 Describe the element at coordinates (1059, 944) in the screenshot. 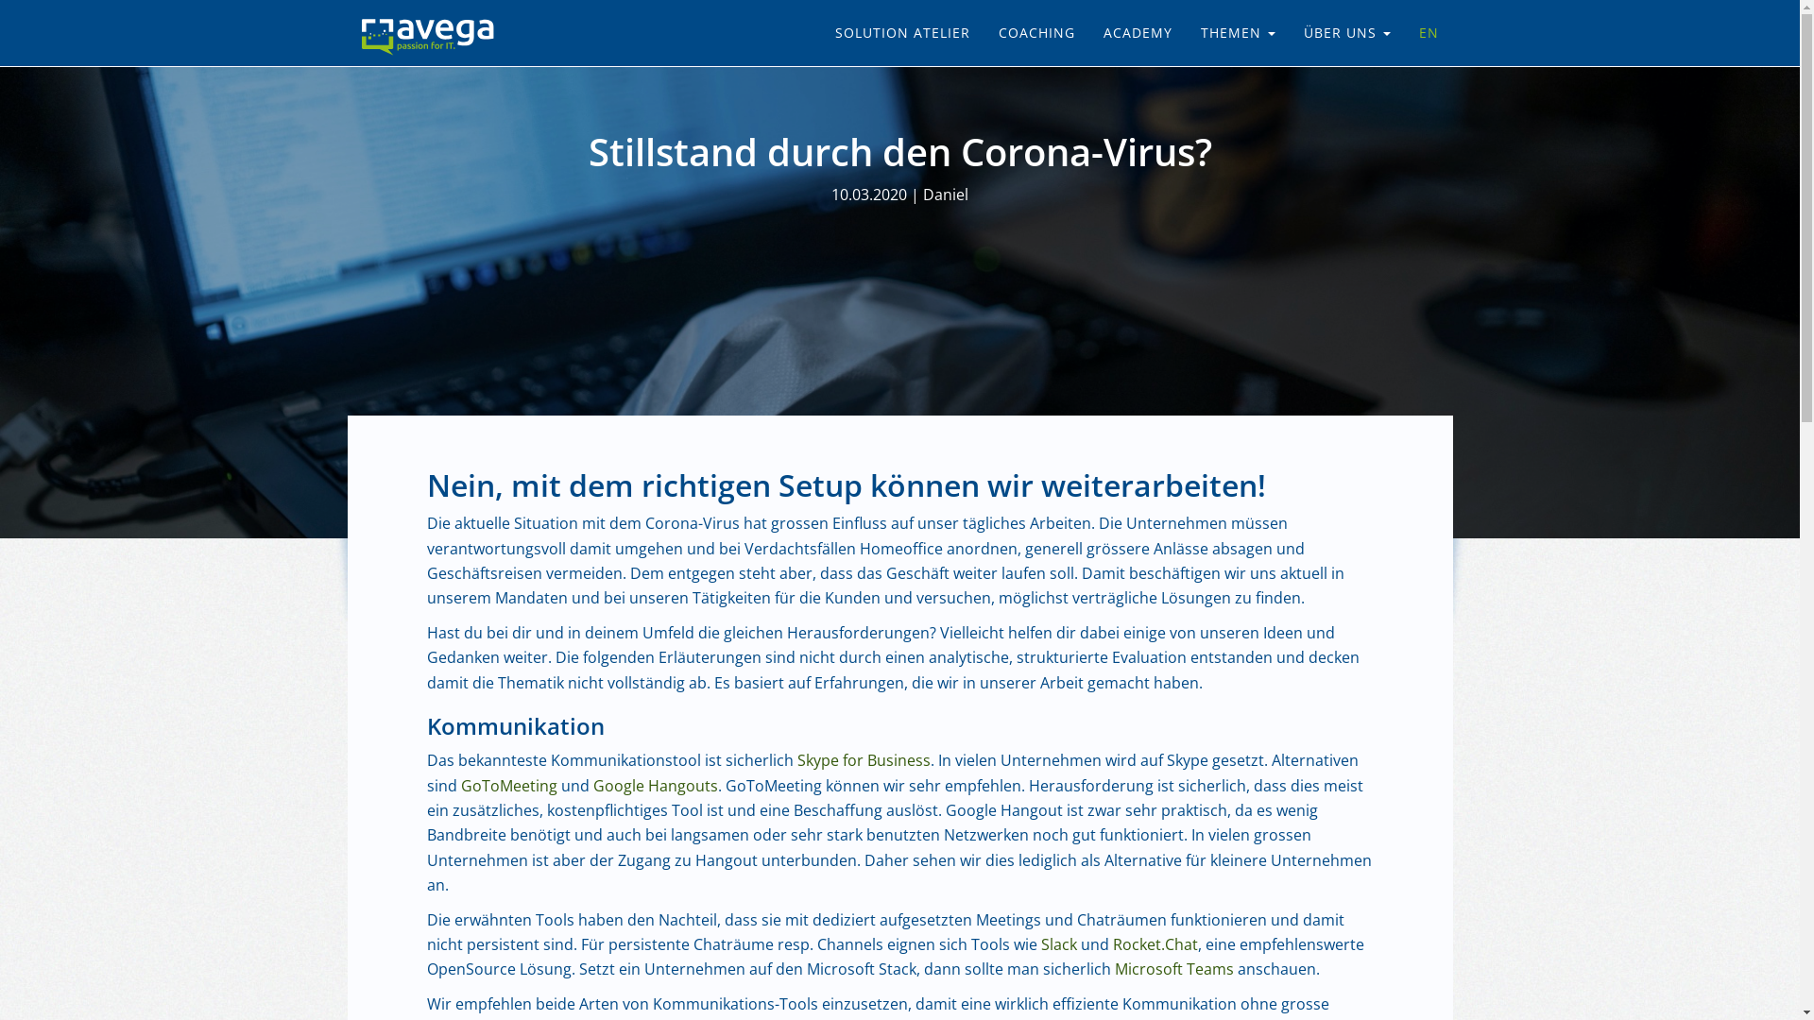

I see `Slack` at that location.